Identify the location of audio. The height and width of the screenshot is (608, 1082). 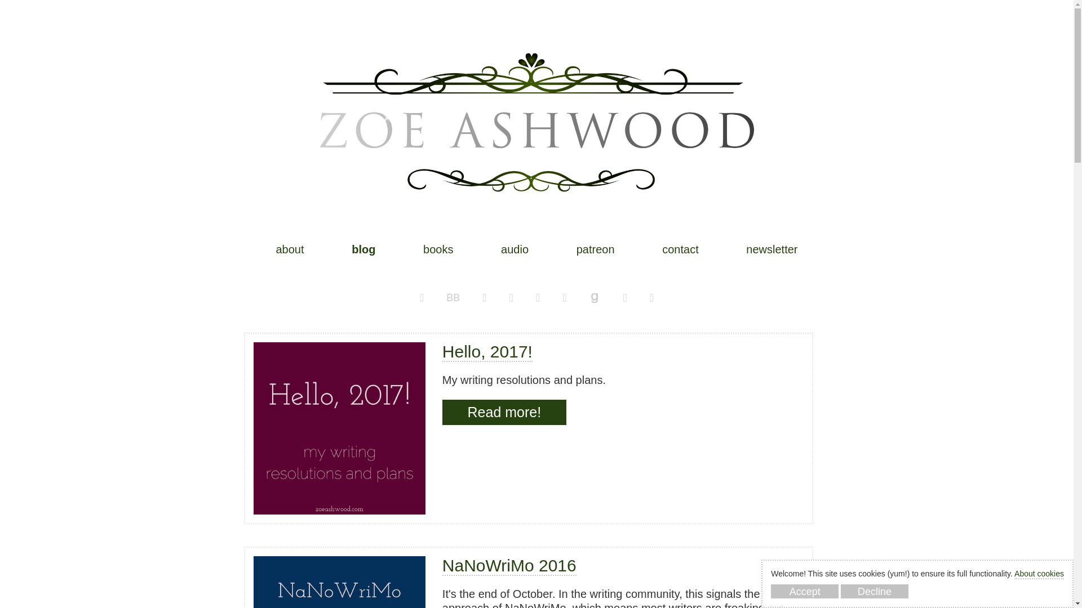
(515, 250).